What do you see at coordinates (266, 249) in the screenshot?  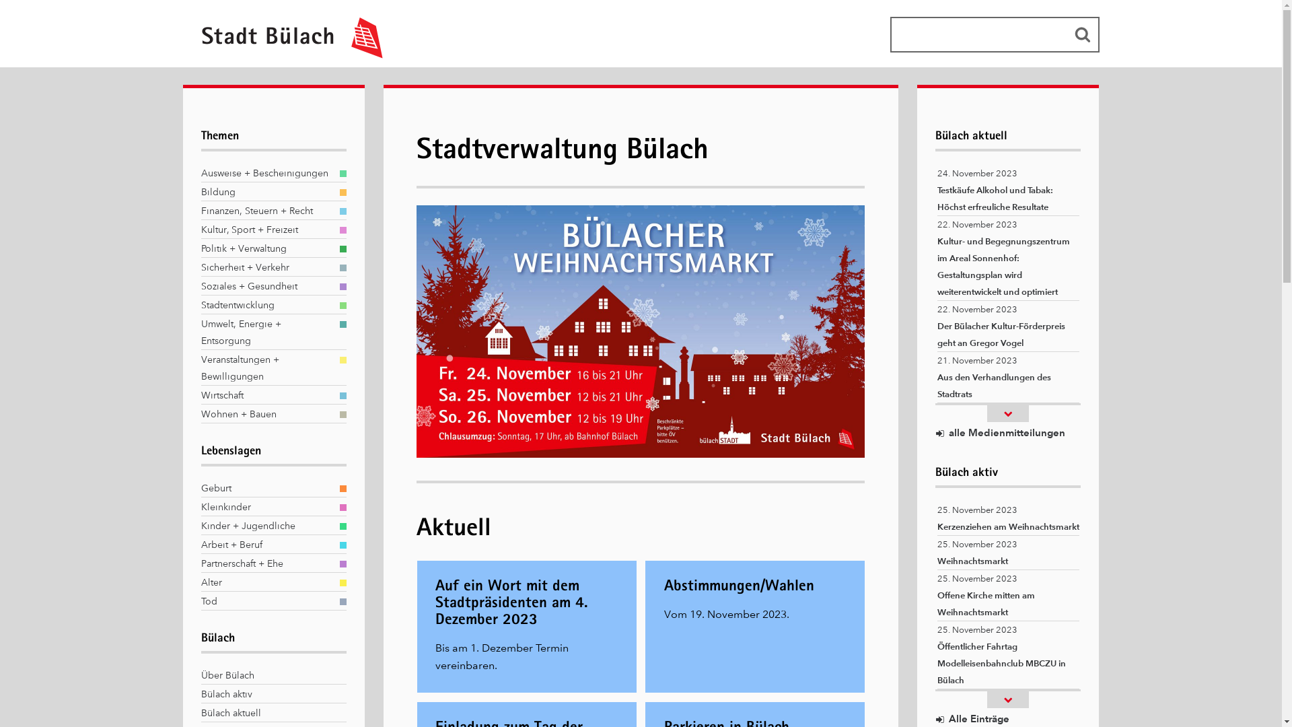 I see `Politik + Verwaltung` at bounding box center [266, 249].